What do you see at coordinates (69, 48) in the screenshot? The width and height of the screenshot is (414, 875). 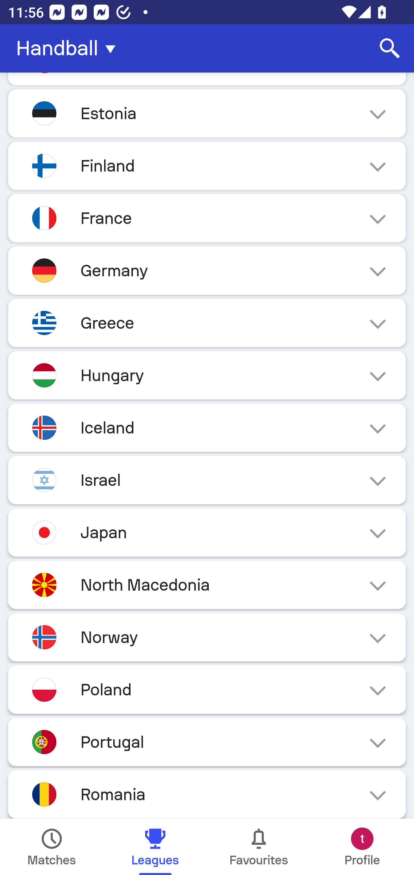 I see `Handball` at bounding box center [69, 48].